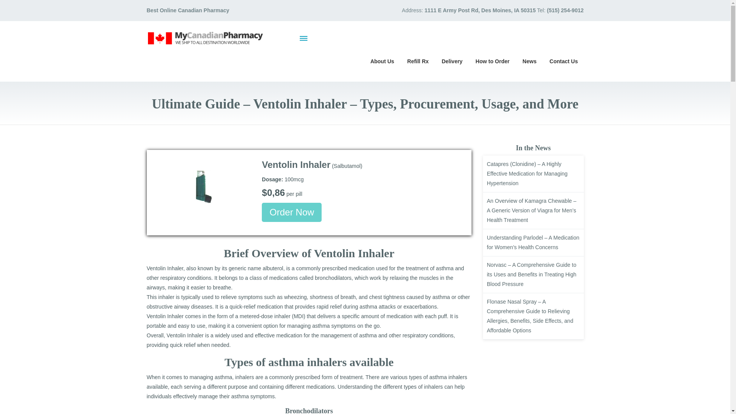 This screenshot has width=736, height=414. I want to click on How to Order, so click(493, 61).